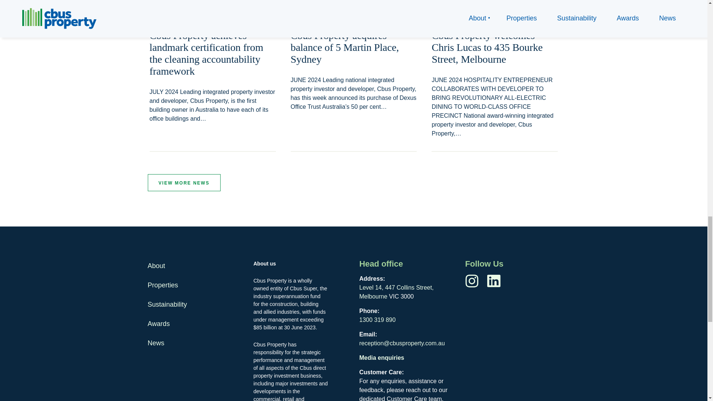 The height and width of the screenshot is (401, 713). Describe the element at coordinates (377, 320) in the screenshot. I see `1300 319 890` at that location.